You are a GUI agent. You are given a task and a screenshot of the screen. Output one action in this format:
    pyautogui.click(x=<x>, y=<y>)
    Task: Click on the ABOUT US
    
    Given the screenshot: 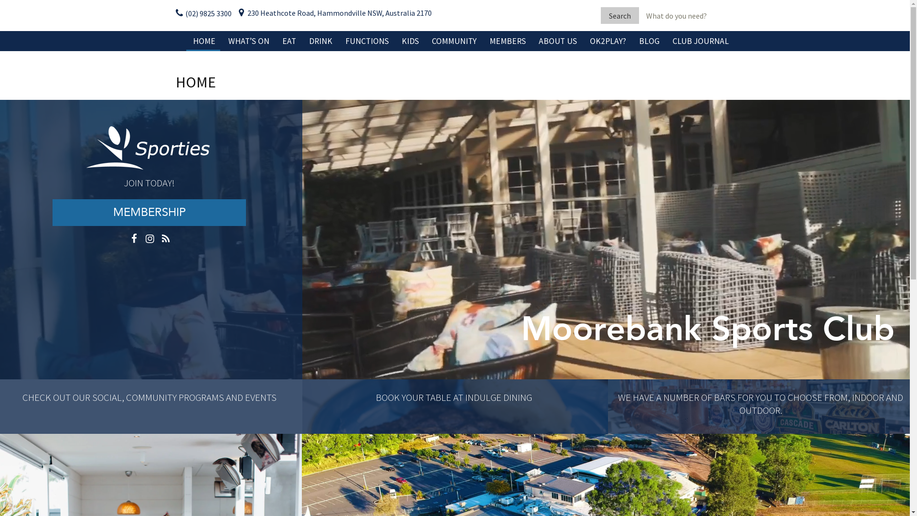 What is the action you would take?
    pyautogui.click(x=558, y=41)
    